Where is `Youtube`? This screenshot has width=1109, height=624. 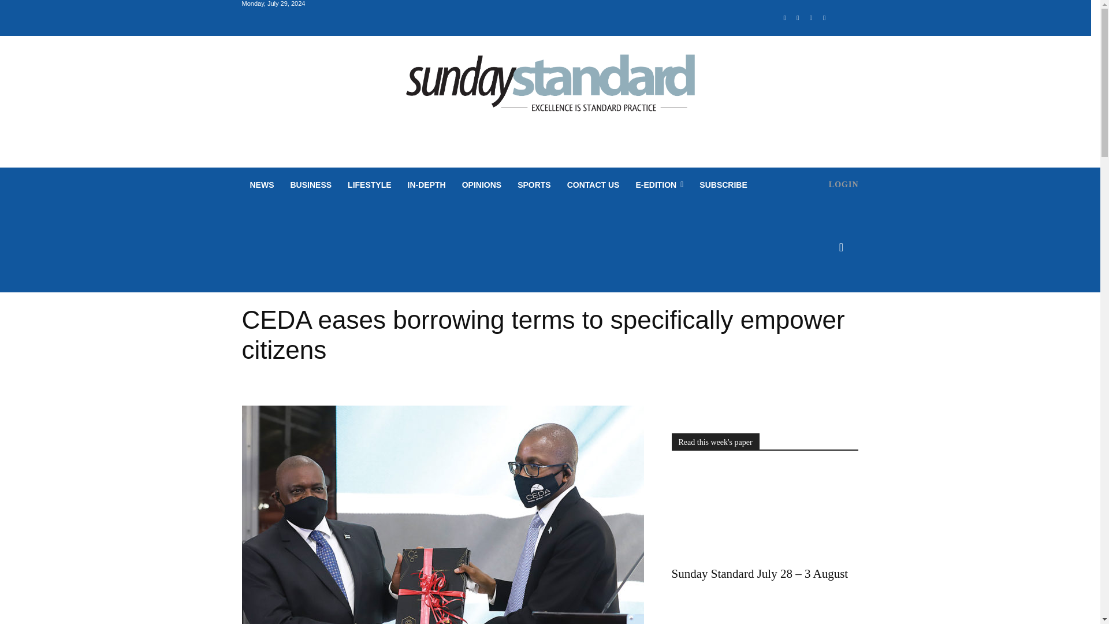 Youtube is located at coordinates (824, 18).